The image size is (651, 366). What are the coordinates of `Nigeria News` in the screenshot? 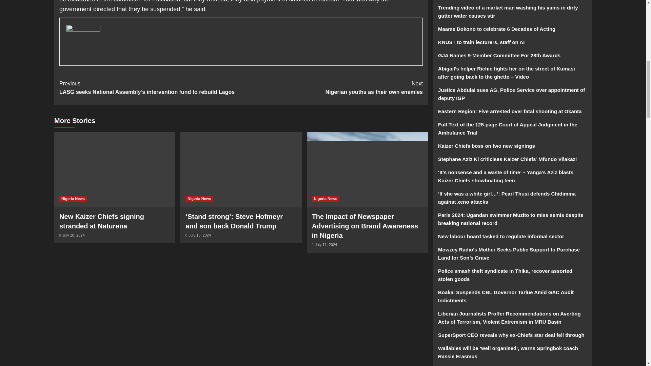 It's located at (199, 199).